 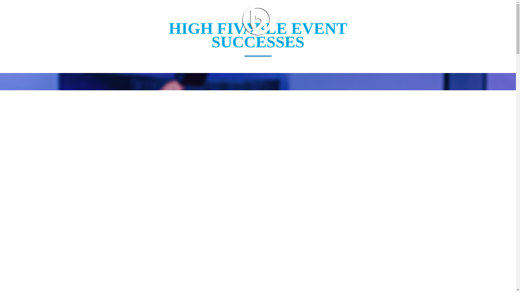 I want to click on PORTFOLIO, so click(x=166, y=20).